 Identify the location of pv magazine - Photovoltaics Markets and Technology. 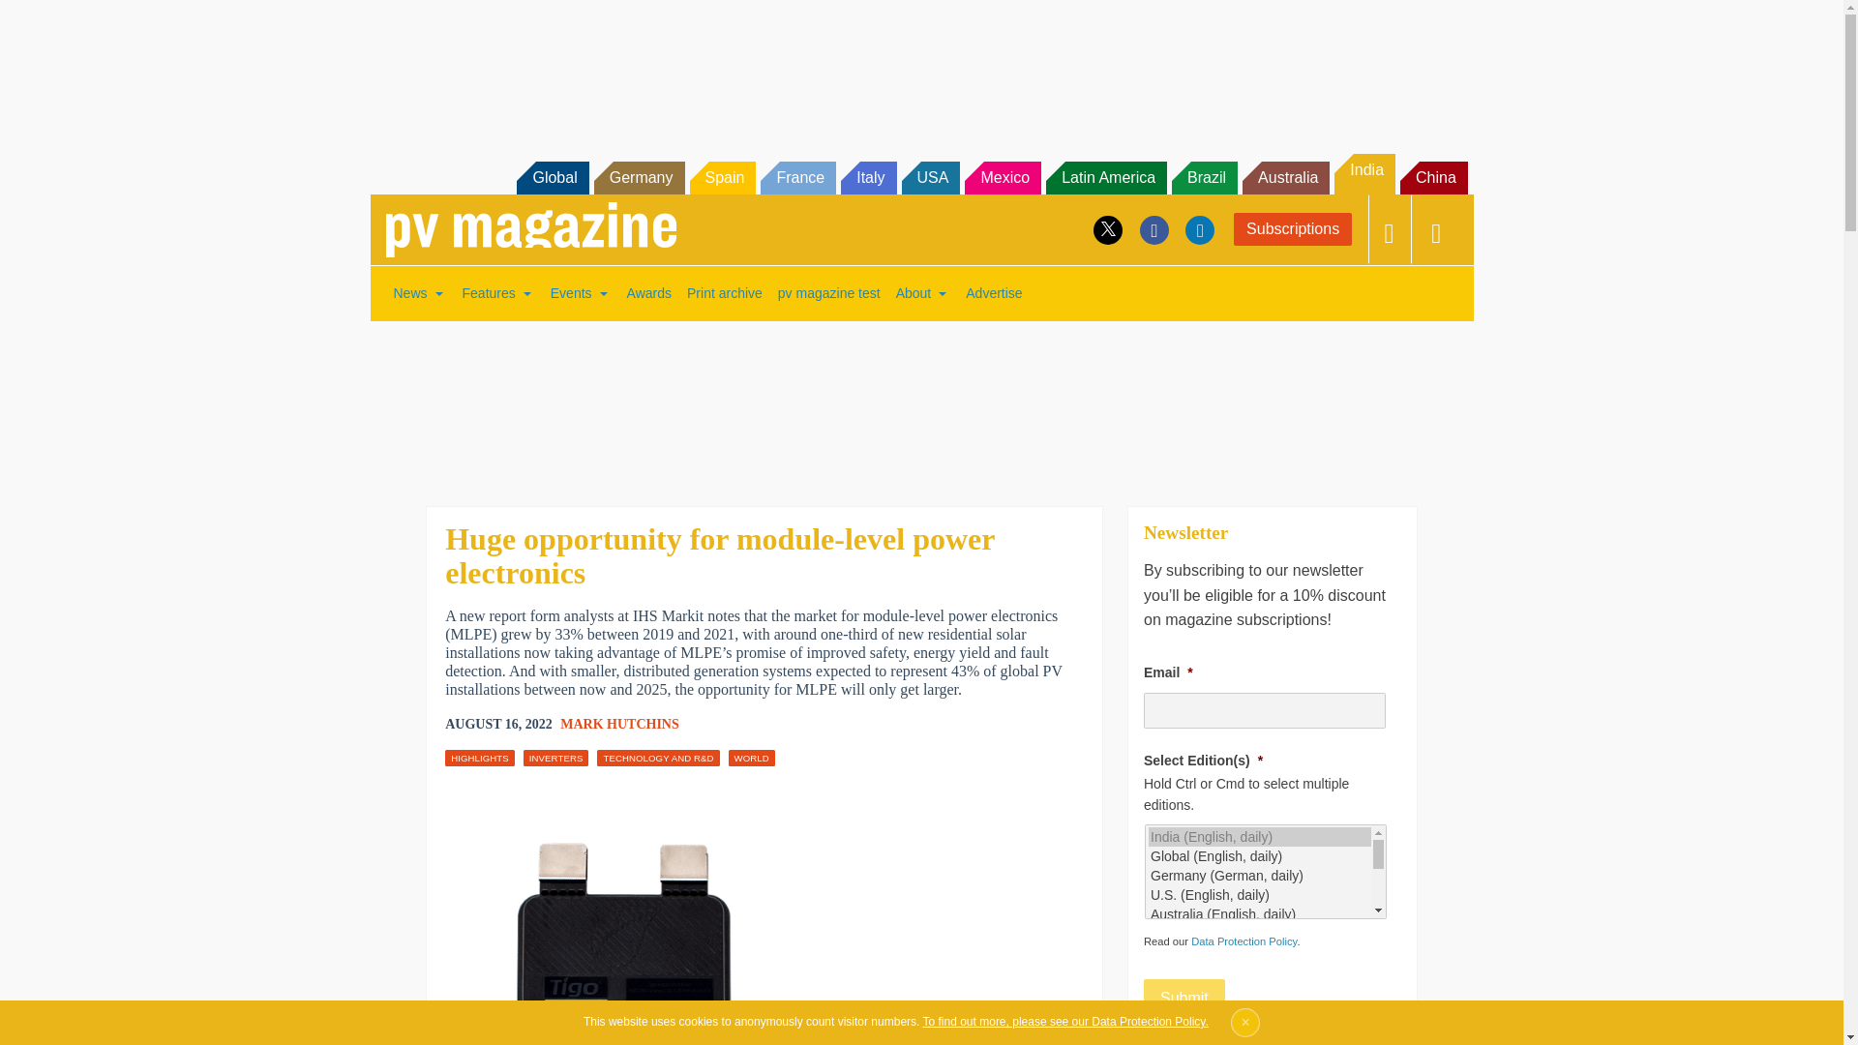
(530, 229).